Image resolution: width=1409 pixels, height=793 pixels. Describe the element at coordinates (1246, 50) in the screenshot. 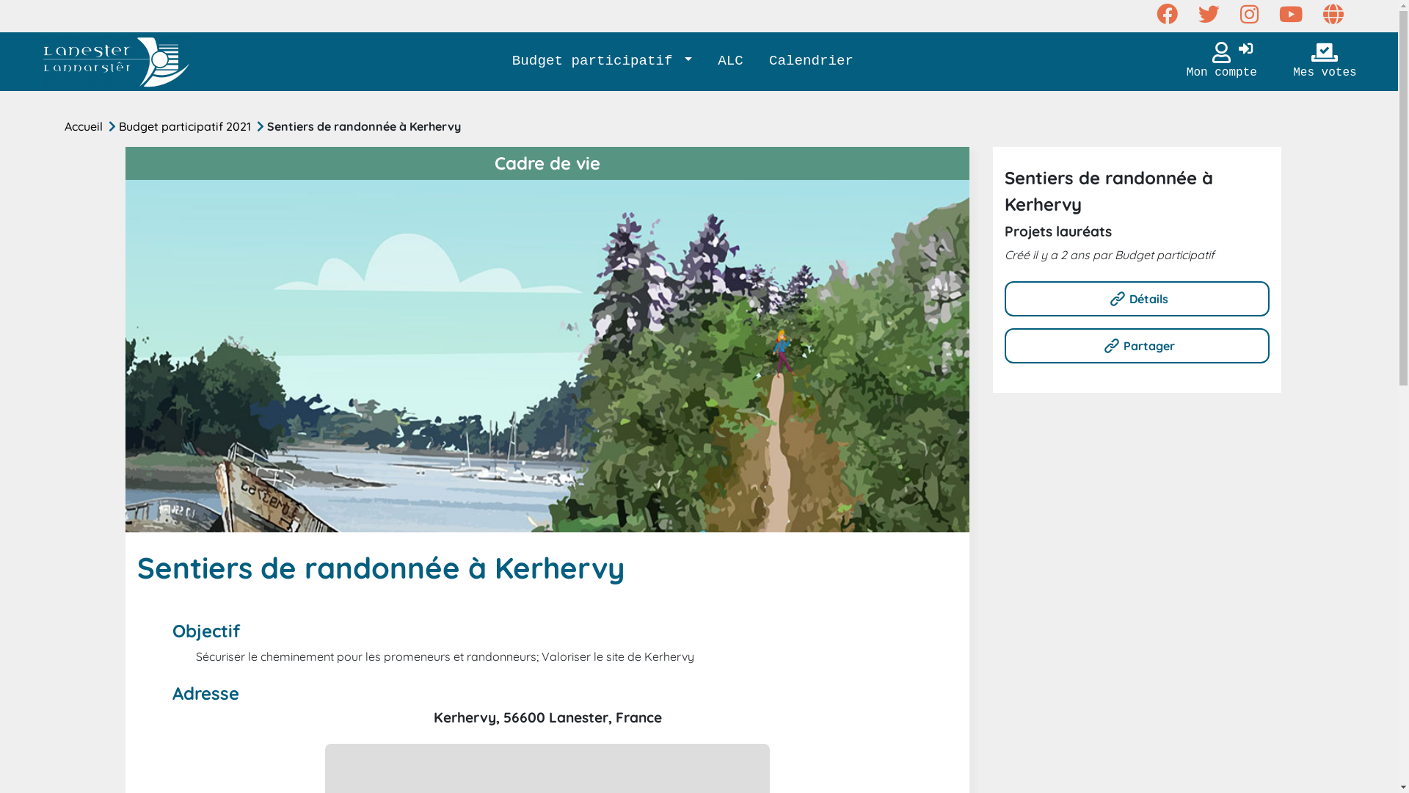

I see `Connexion` at that location.